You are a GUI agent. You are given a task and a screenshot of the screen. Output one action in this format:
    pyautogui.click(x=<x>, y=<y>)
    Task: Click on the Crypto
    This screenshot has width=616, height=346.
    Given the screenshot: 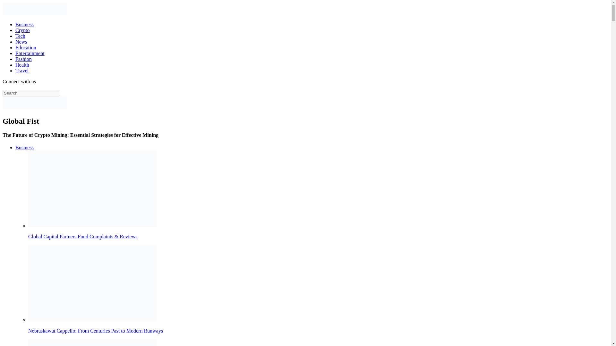 What is the action you would take?
    pyautogui.click(x=22, y=30)
    